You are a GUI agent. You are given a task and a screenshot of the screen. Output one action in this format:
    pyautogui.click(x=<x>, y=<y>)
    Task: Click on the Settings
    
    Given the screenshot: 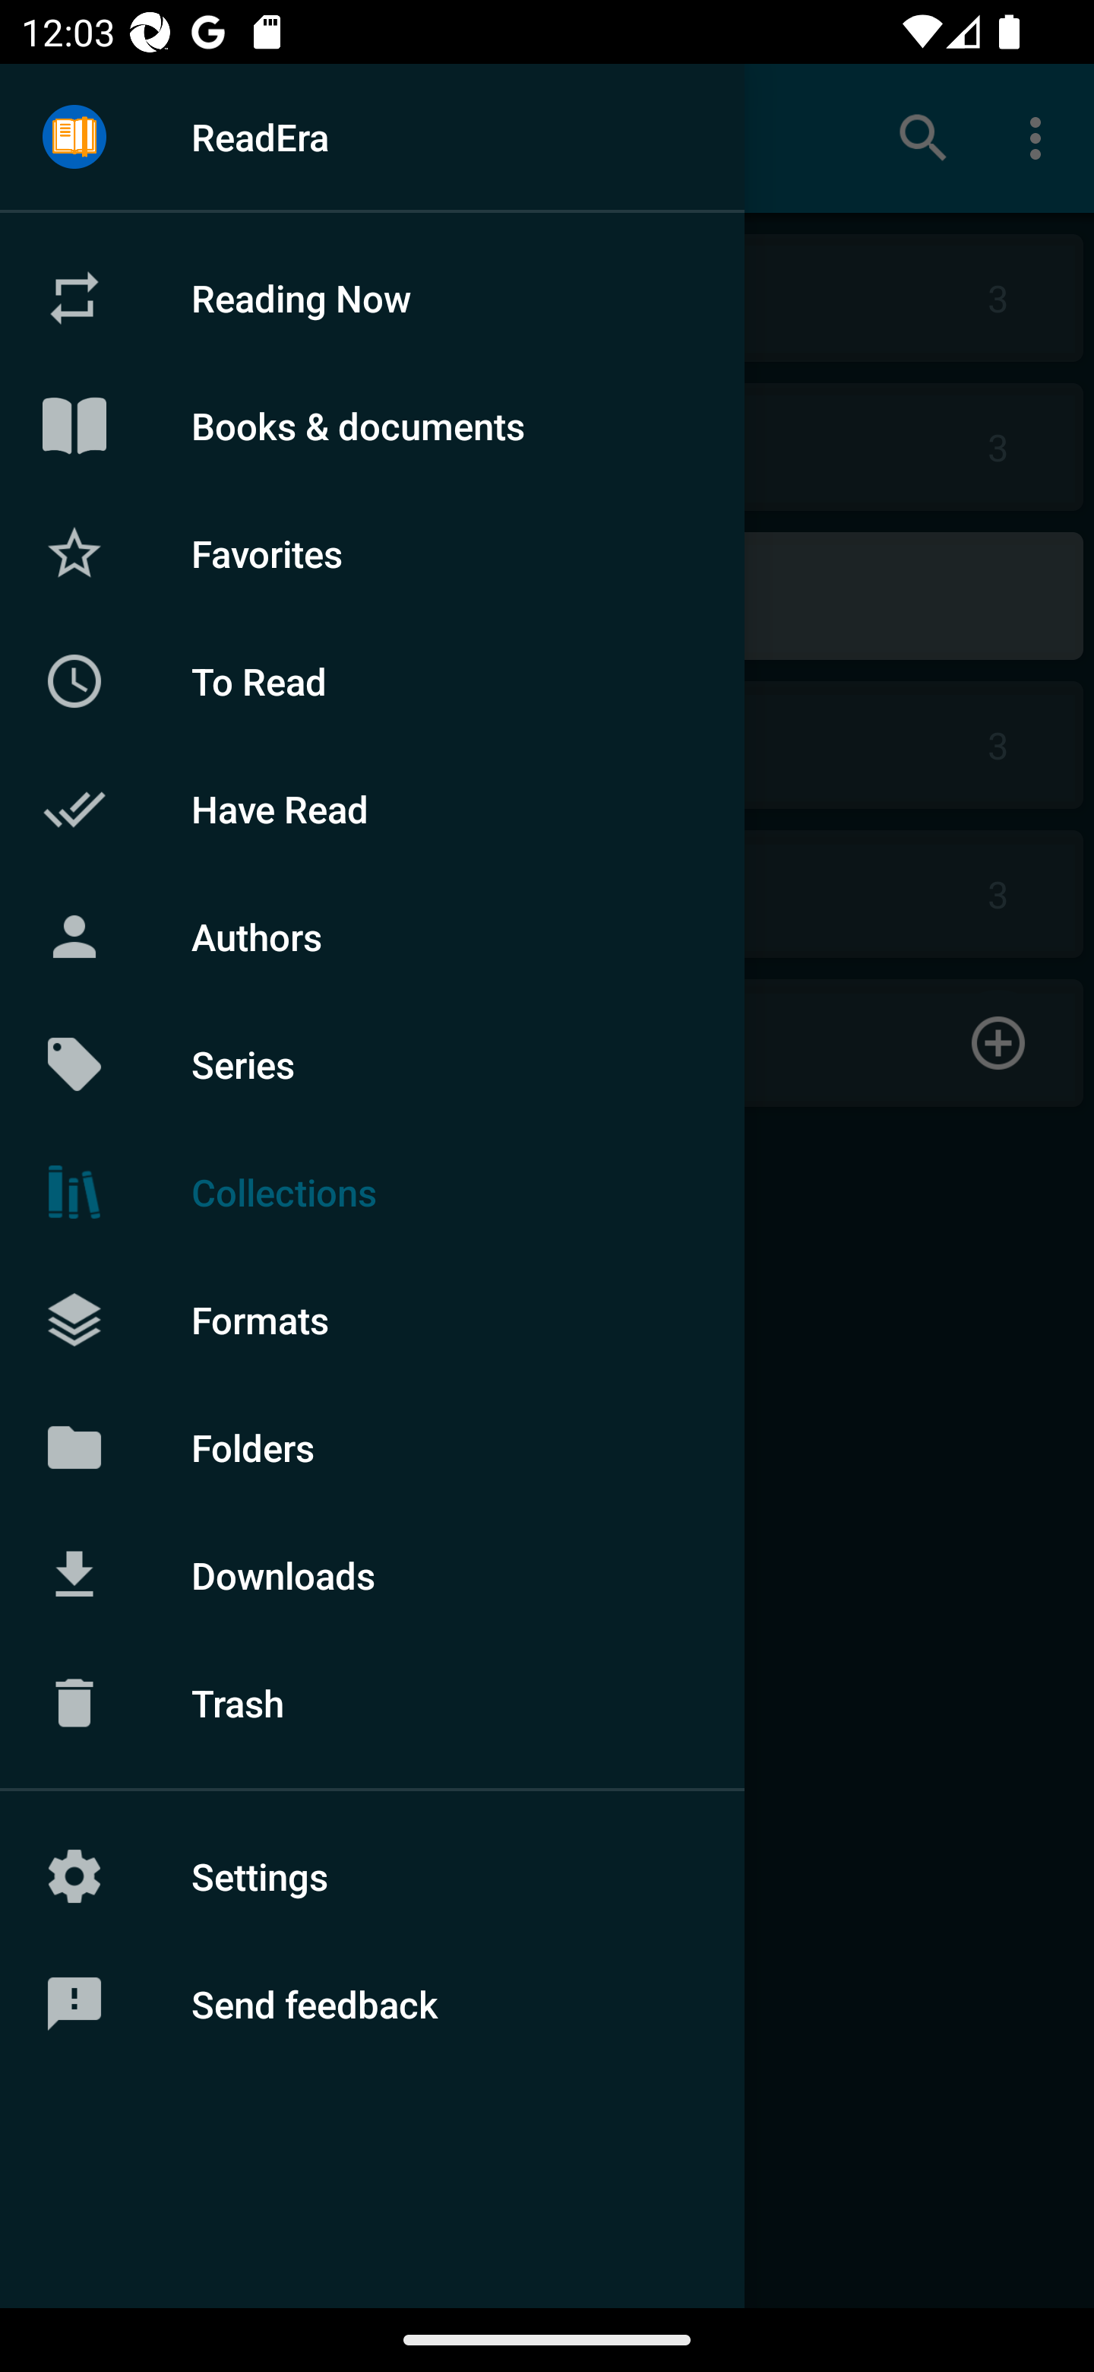 What is the action you would take?
    pyautogui.click(x=372, y=1876)
    